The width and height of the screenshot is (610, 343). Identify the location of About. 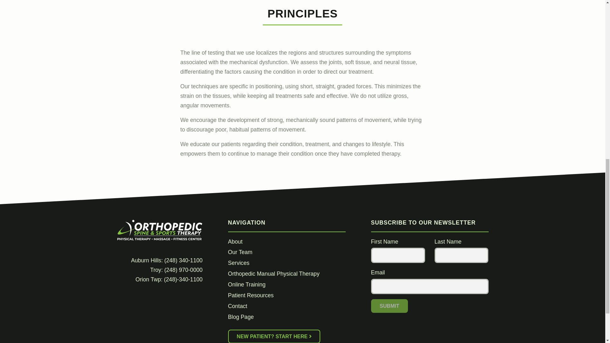
(235, 241).